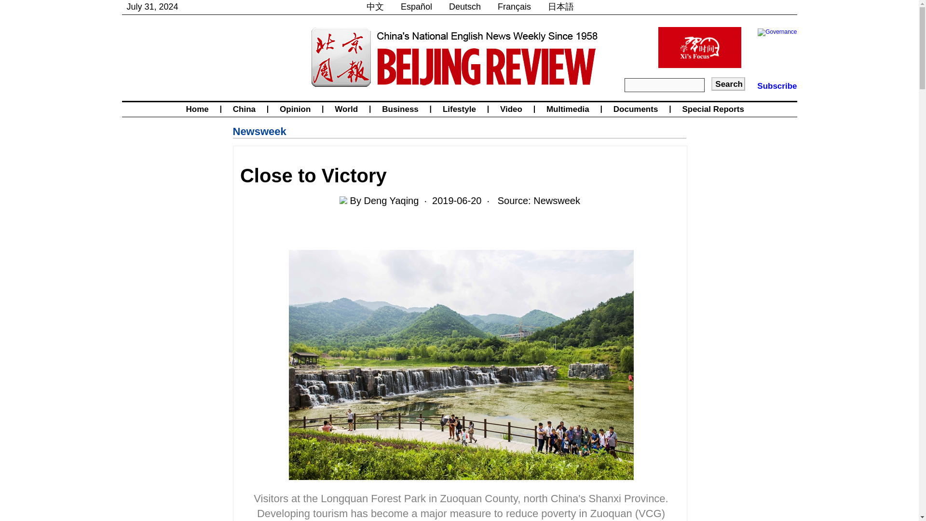 The height and width of the screenshot is (521, 926). I want to click on China, so click(244, 109).